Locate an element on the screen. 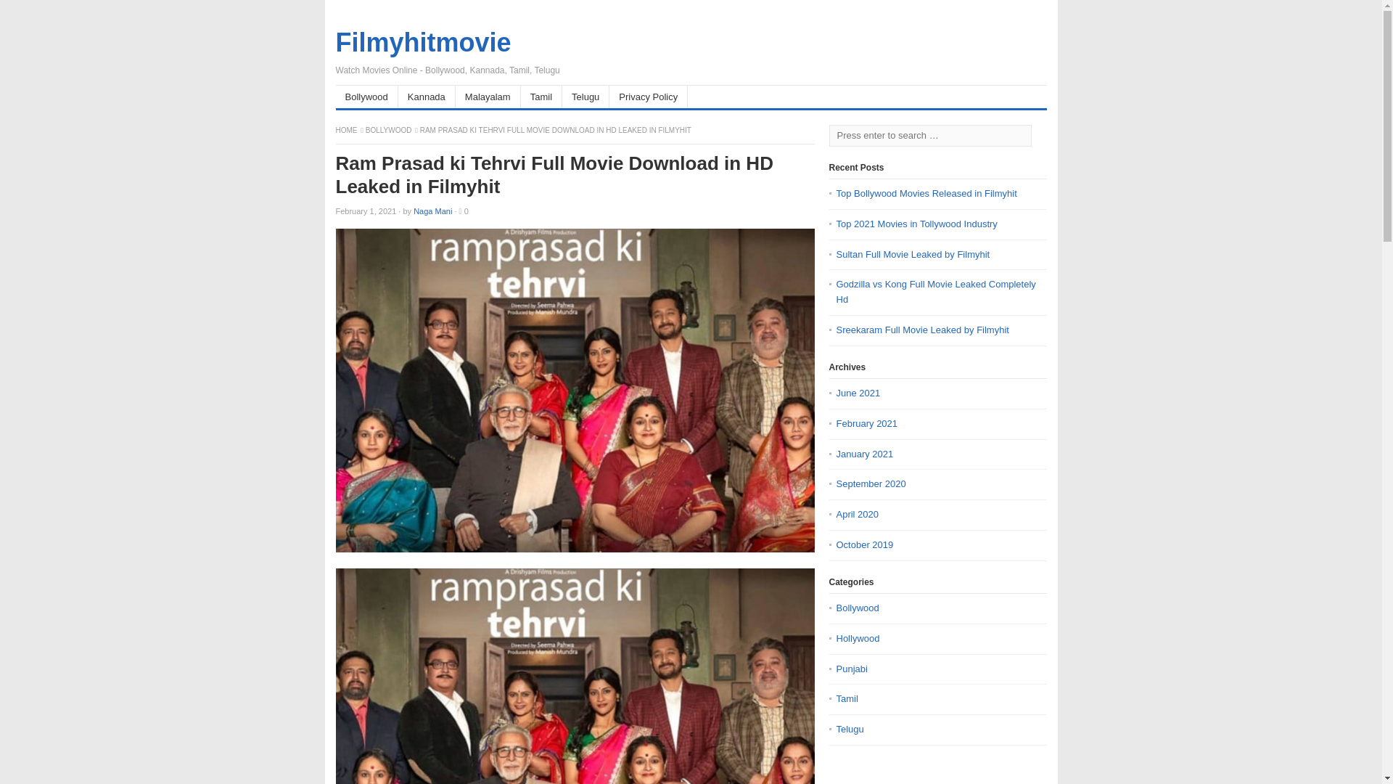 The width and height of the screenshot is (1393, 784). Top 2021 Movies in Tollywood Industry is located at coordinates (916, 224).